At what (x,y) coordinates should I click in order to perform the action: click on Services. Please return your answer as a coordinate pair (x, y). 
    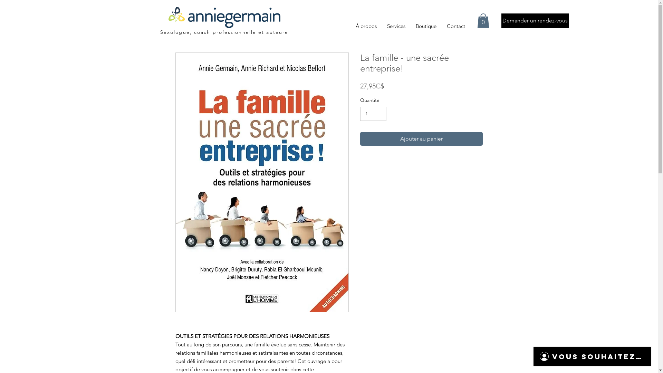
    Looking at the image, I should click on (396, 26).